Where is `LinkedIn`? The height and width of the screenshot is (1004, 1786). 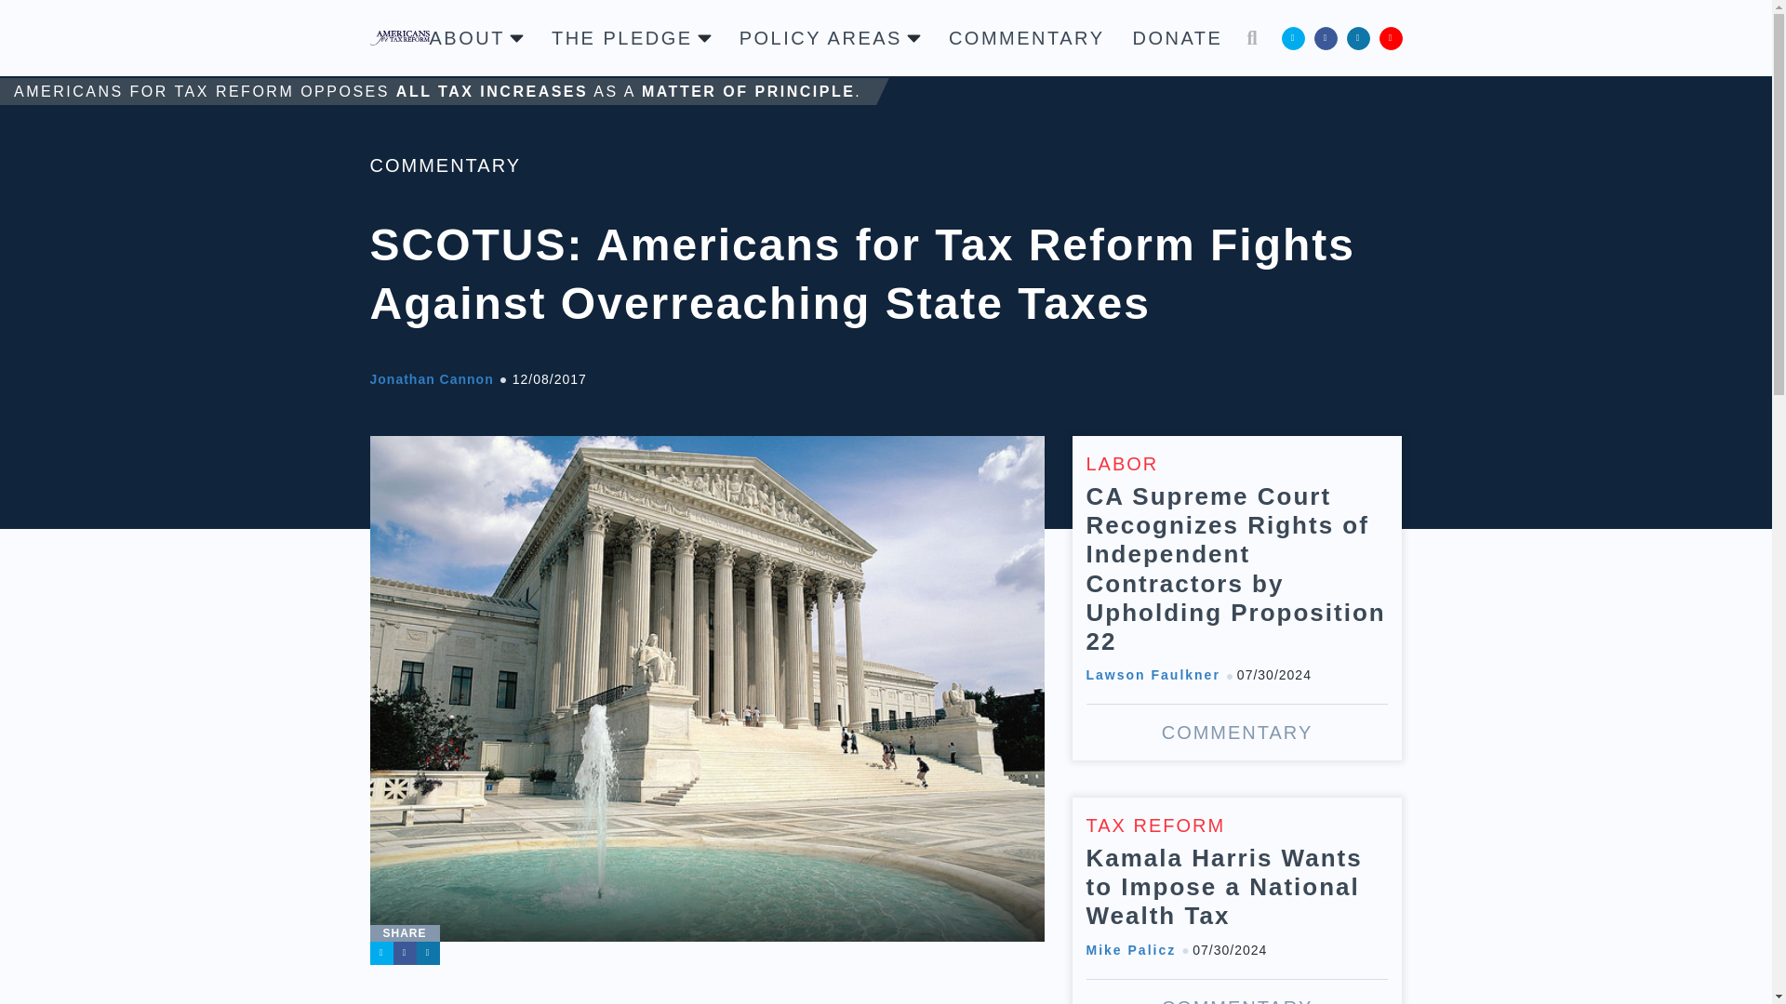
LinkedIn is located at coordinates (1358, 37).